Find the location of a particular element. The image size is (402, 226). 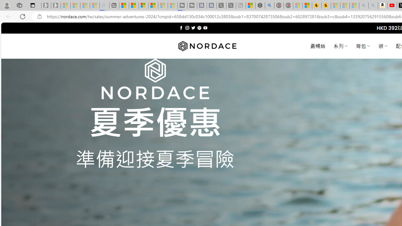

Overview is located at coordinates (143, 6).